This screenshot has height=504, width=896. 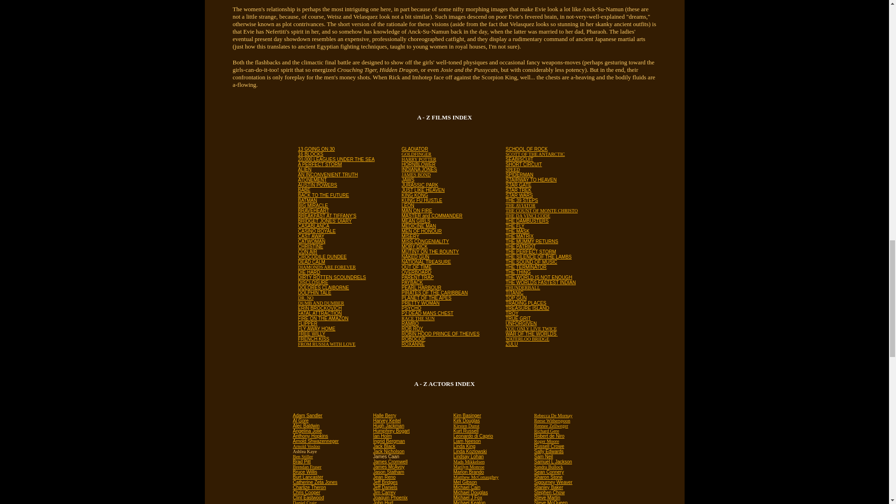 What do you see at coordinates (312, 179) in the screenshot?
I see `ATONEMENT` at bounding box center [312, 179].